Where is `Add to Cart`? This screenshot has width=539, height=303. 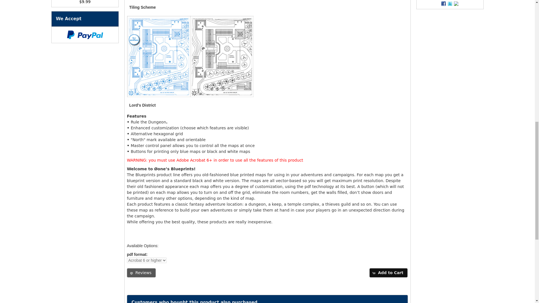
Add to Cart is located at coordinates (388, 273).